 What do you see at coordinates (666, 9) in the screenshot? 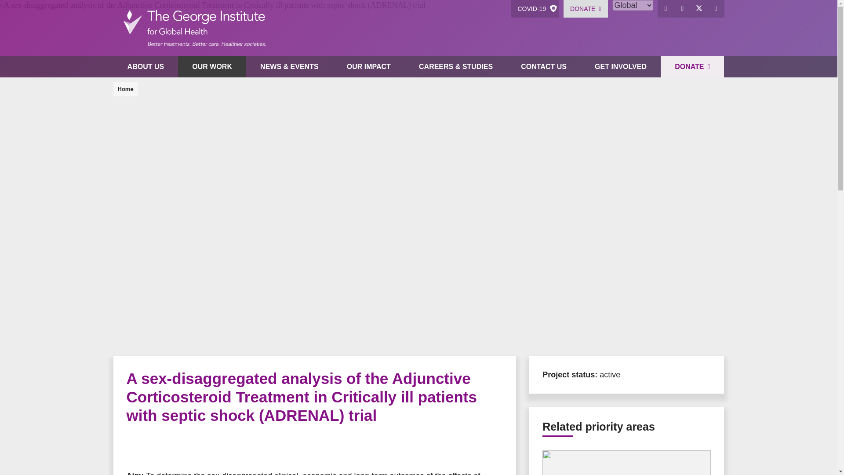
I see `Facebook` at bounding box center [666, 9].